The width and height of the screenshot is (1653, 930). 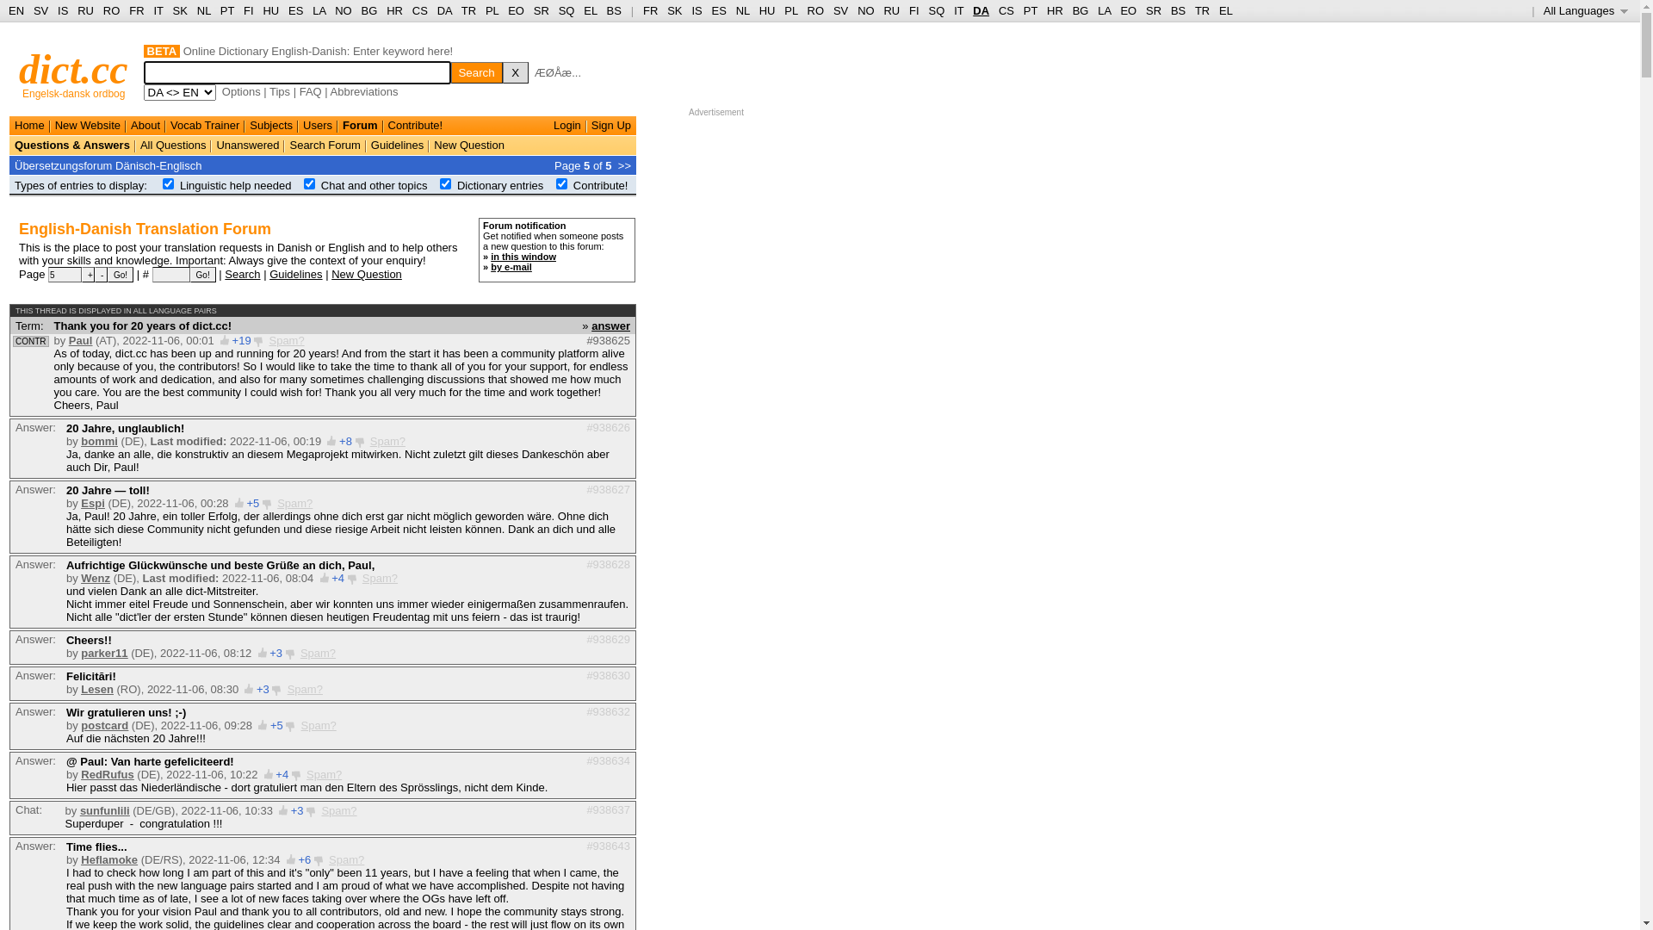 What do you see at coordinates (500, 186) in the screenshot?
I see `Dictionary entries` at bounding box center [500, 186].